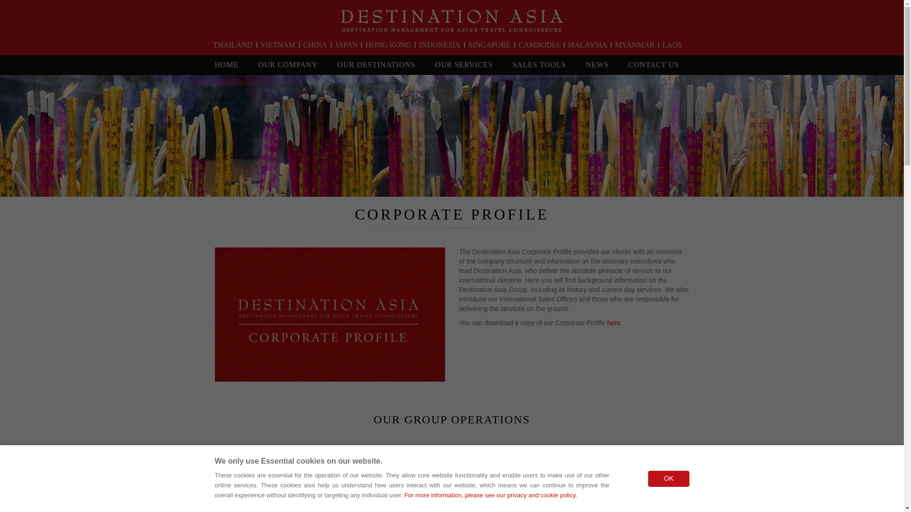 The height and width of the screenshot is (512, 911). What do you see at coordinates (614, 322) in the screenshot?
I see `Download Destination Corporate Profile in PDF format` at bounding box center [614, 322].